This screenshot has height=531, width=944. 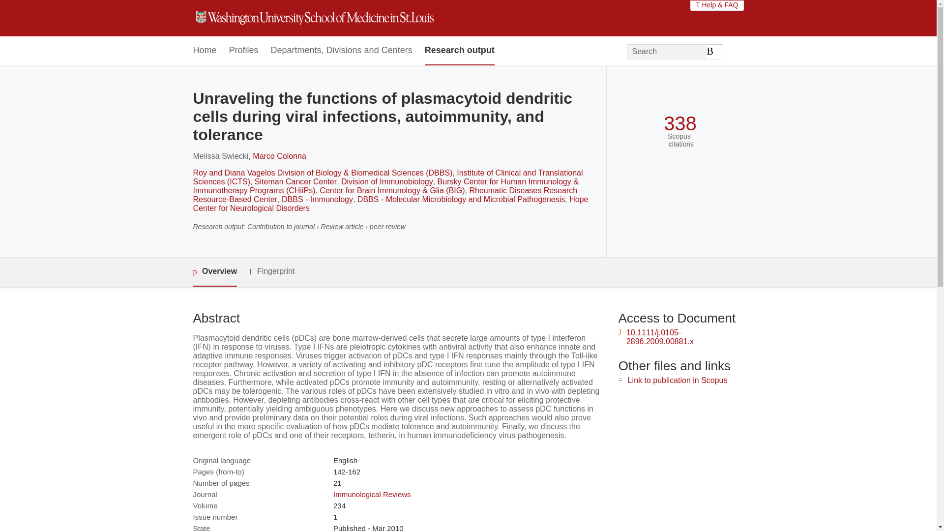 What do you see at coordinates (296, 181) in the screenshot?
I see `Siteman Cancer Center` at bounding box center [296, 181].